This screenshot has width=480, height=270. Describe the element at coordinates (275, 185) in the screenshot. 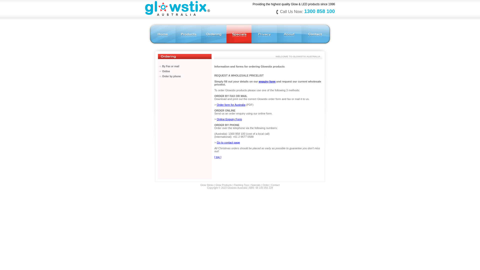

I see `Contact` at that location.